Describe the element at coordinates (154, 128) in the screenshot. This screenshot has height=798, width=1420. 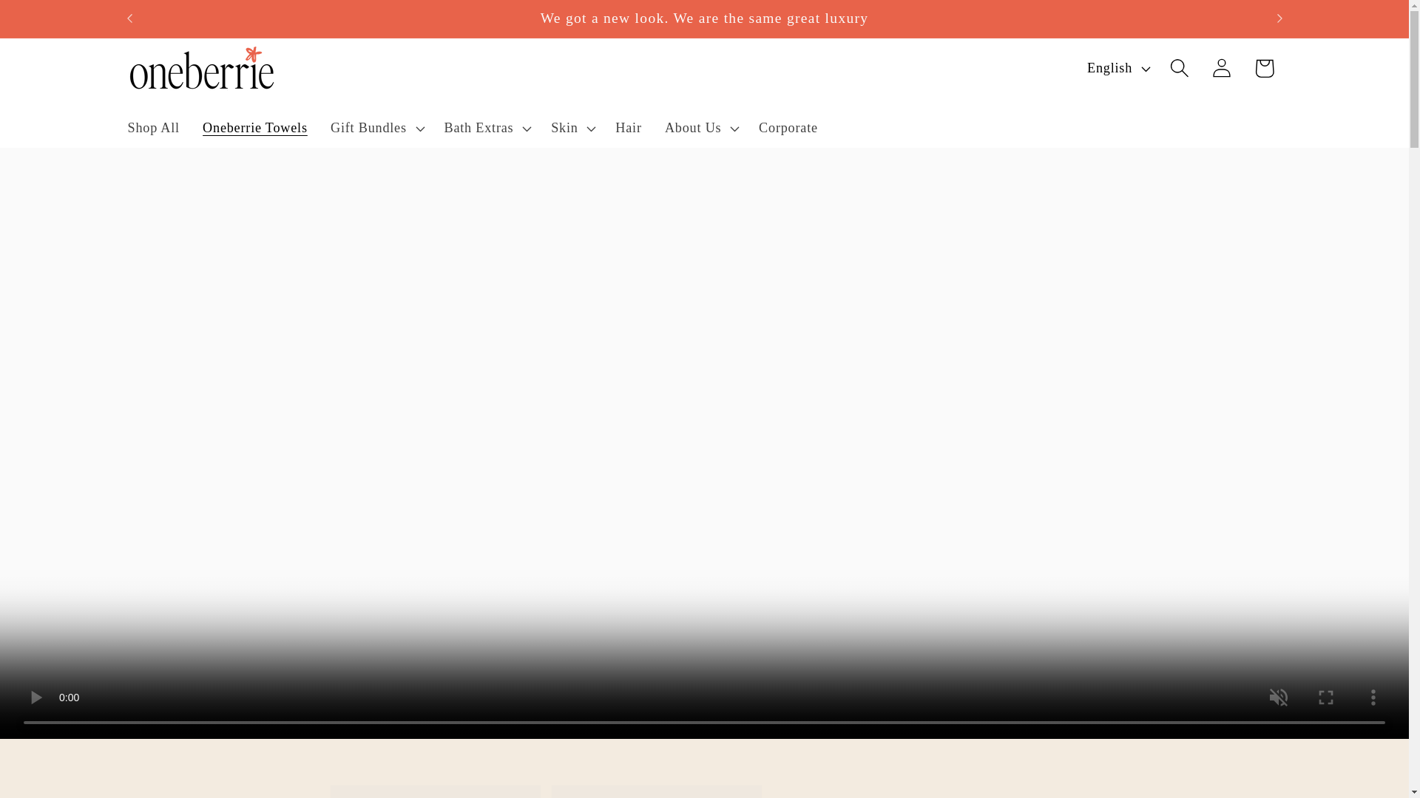
I see `Oneberrie Towels` at that location.